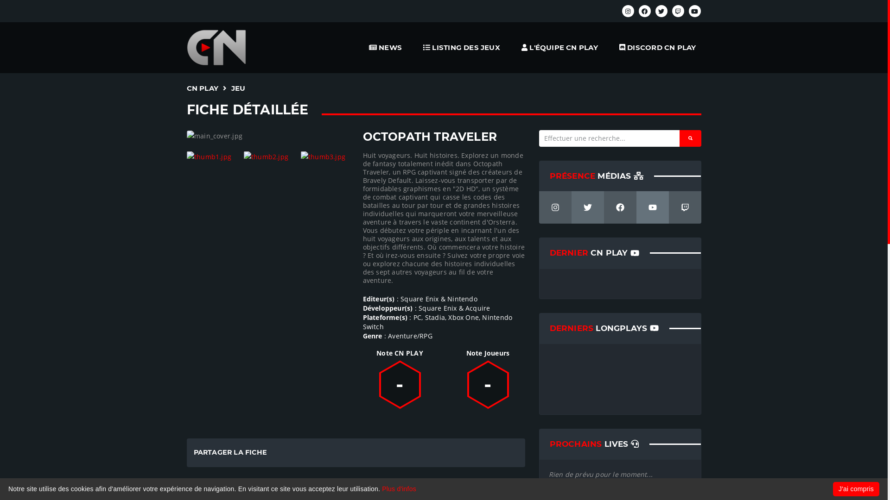 The image size is (890, 500). What do you see at coordinates (661, 11) in the screenshot?
I see `Retrouvez CN Play sur Twitter` at bounding box center [661, 11].